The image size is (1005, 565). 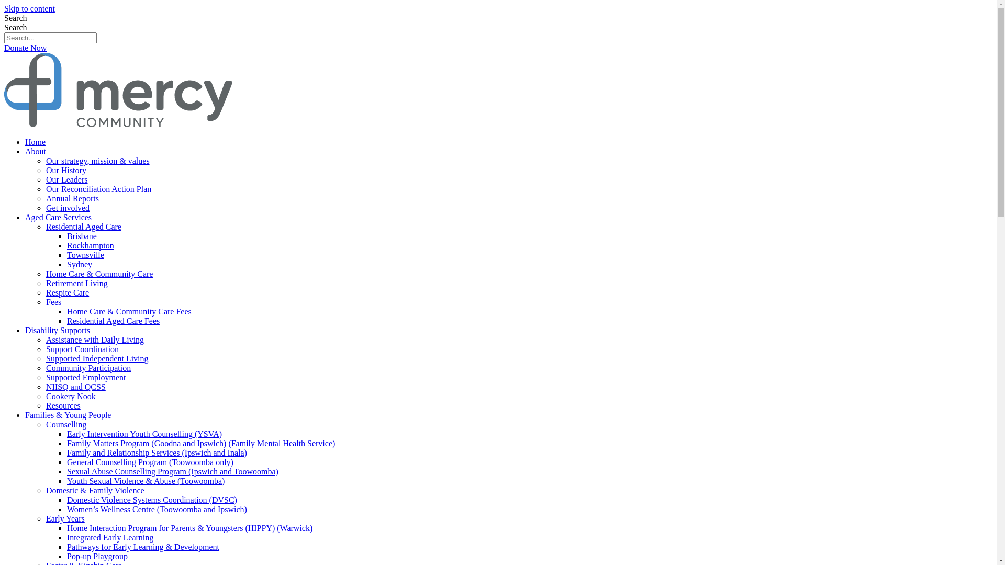 I want to click on Resources, so click(x=63, y=406).